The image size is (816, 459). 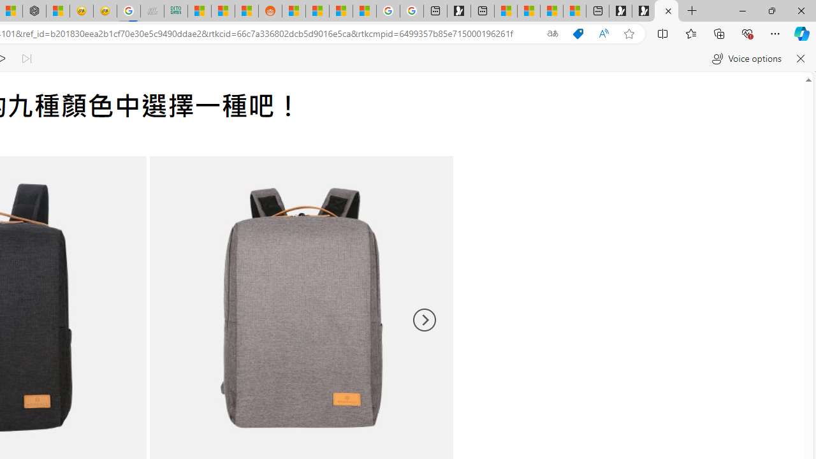 I want to click on Next, so click(x=423, y=320).